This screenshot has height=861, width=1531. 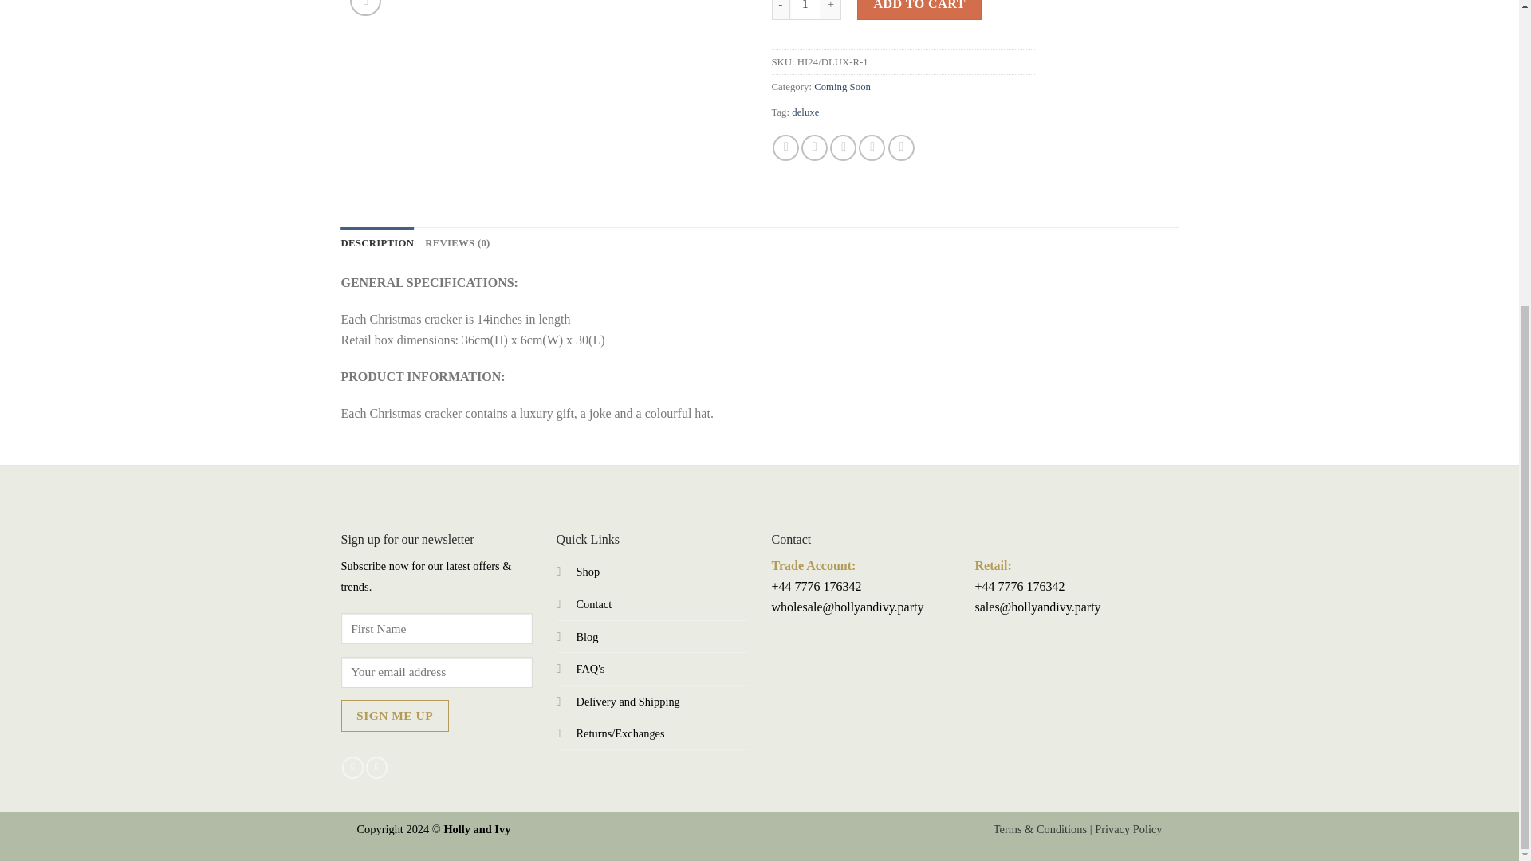 What do you see at coordinates (786, 147) in the screenshot?
I see `Share on Facebook` at bounding box center [786, 147].